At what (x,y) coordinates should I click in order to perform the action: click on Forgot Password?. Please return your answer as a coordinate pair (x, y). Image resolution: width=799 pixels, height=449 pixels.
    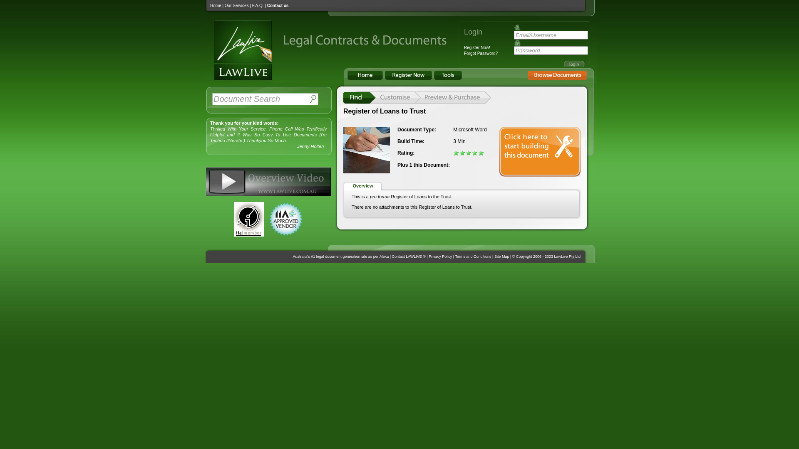
    Looking at the image, I should click on (481, 53).